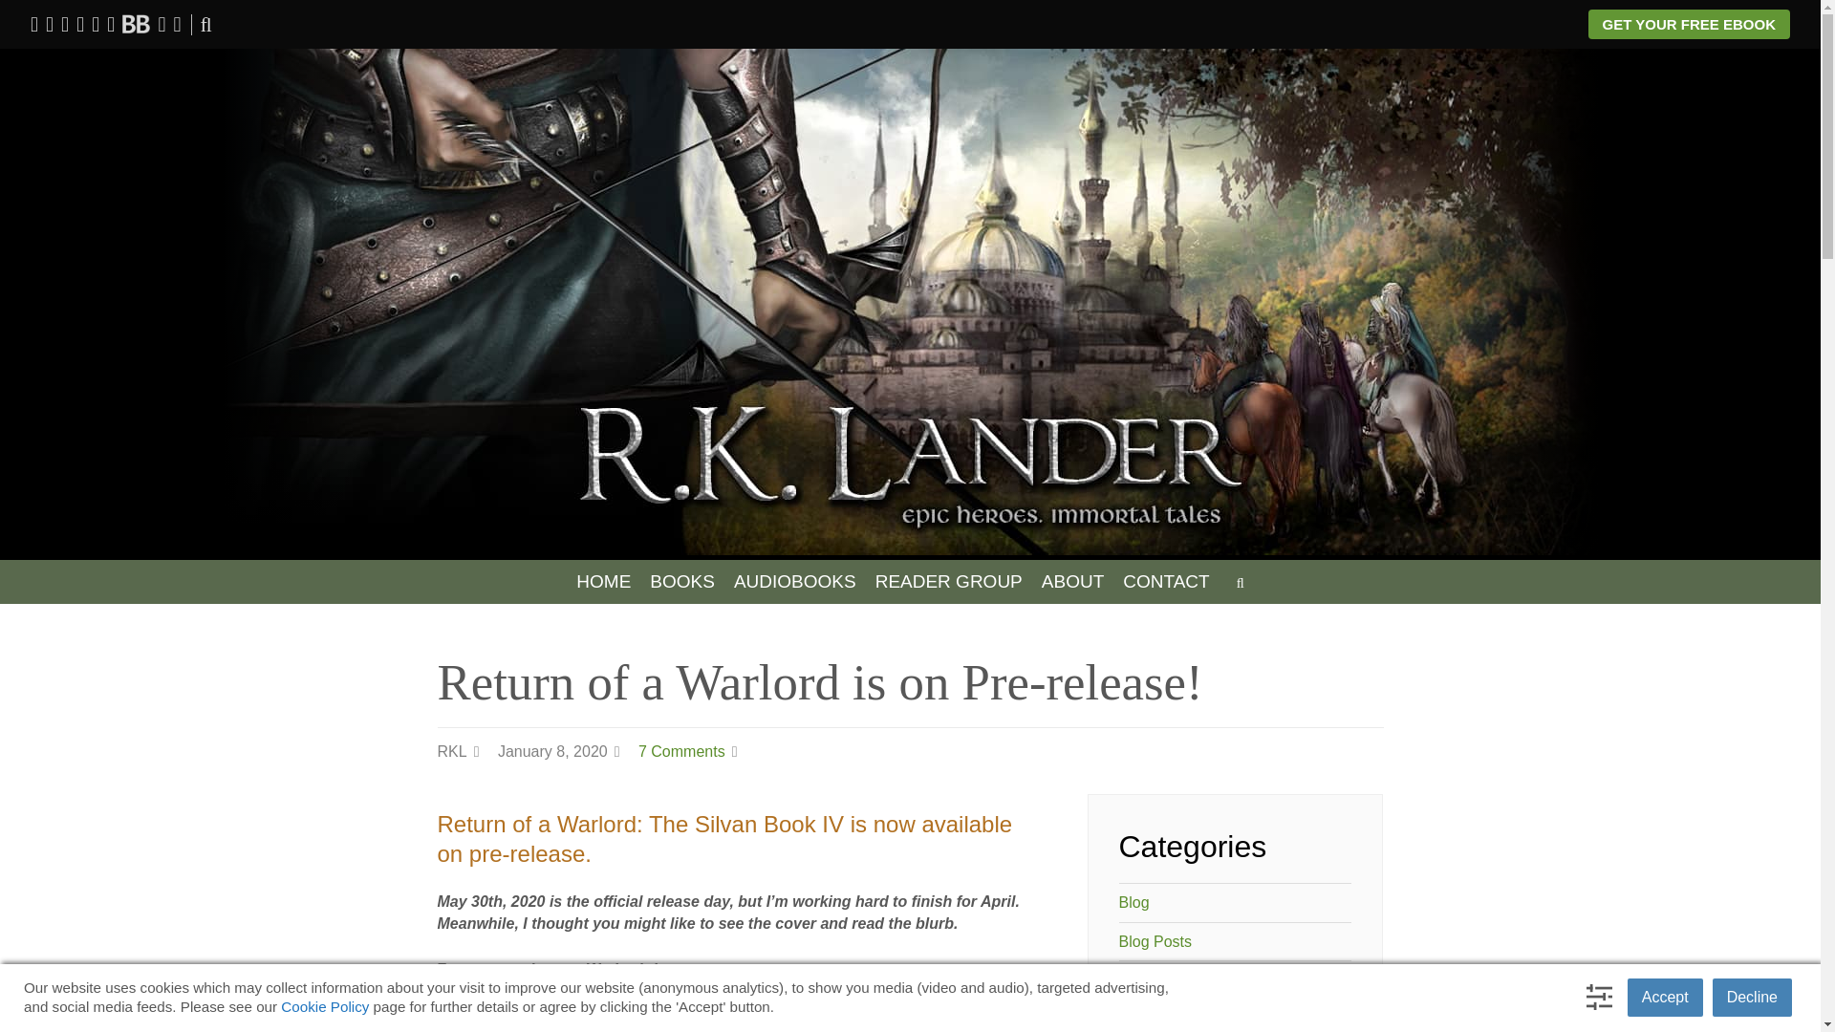 The width and height of the screenshot is (1835, 1032). Describe the element at coordinates (34, 23) in the screenshot. I see `Follow on Facebook` at that location.